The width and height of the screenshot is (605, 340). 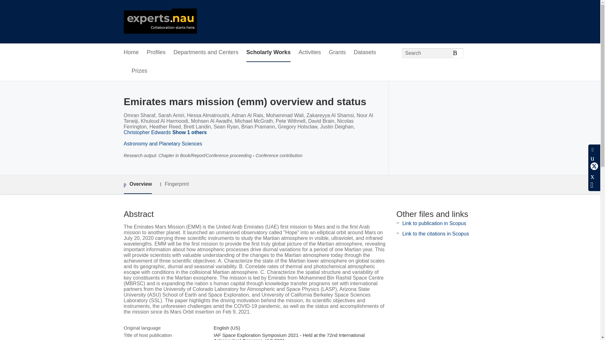 What do you see at coordinates (190, 133) in the screenshot?
I see `Show 1 others` at bounding box center [190, 133].